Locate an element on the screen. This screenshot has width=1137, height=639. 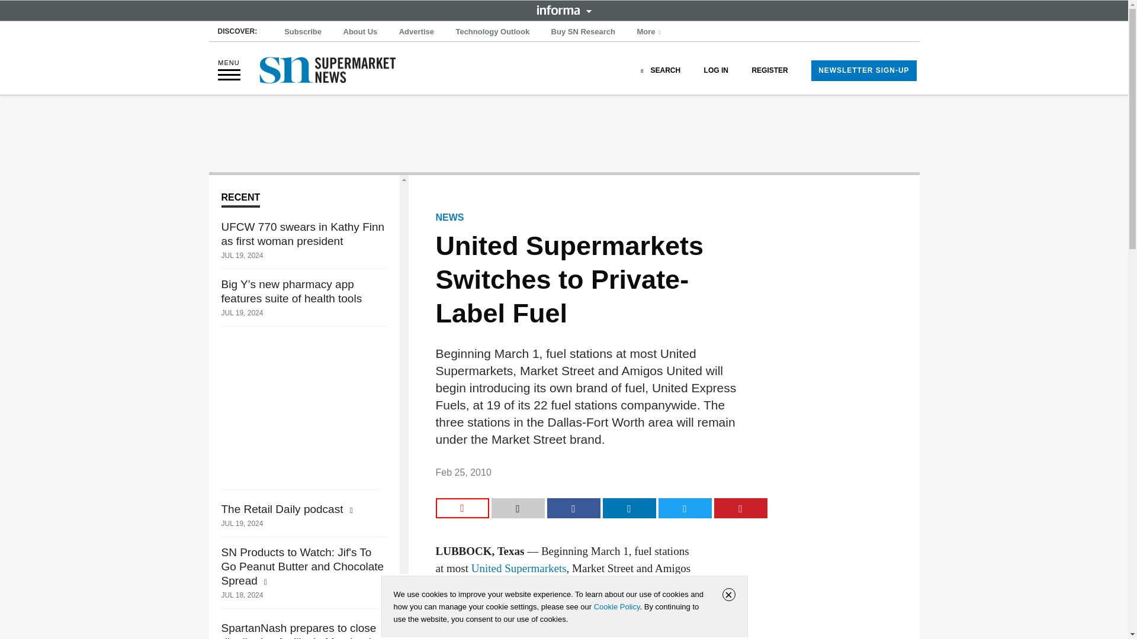
Buy SN Research is located at coordinates (583, 32).